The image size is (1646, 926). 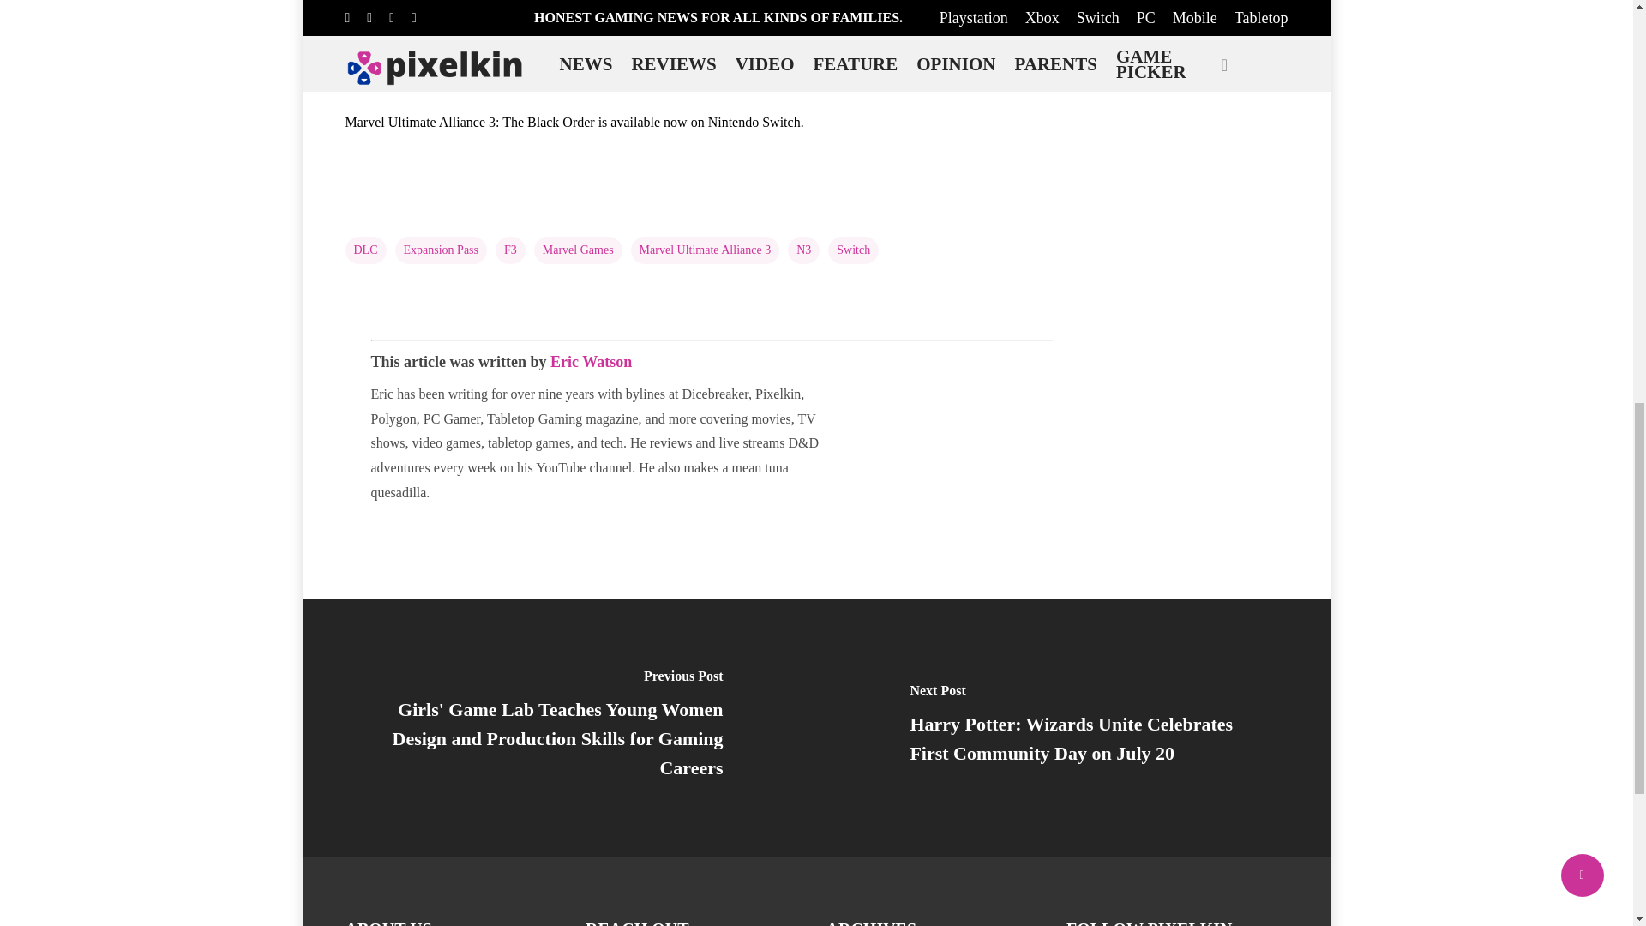 I want to click on DLC, so click(x=364, y=250).